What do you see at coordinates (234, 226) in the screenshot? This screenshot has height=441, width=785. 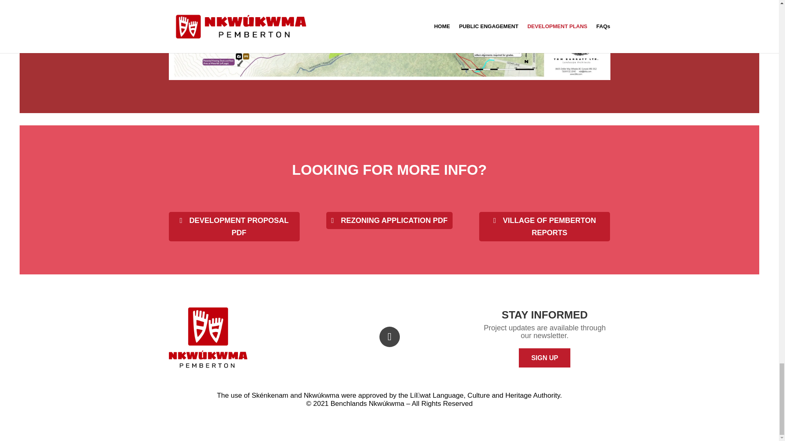 I see `DEVELOPMENT PROPOSAL PDF` at bounding box center [234, 226].